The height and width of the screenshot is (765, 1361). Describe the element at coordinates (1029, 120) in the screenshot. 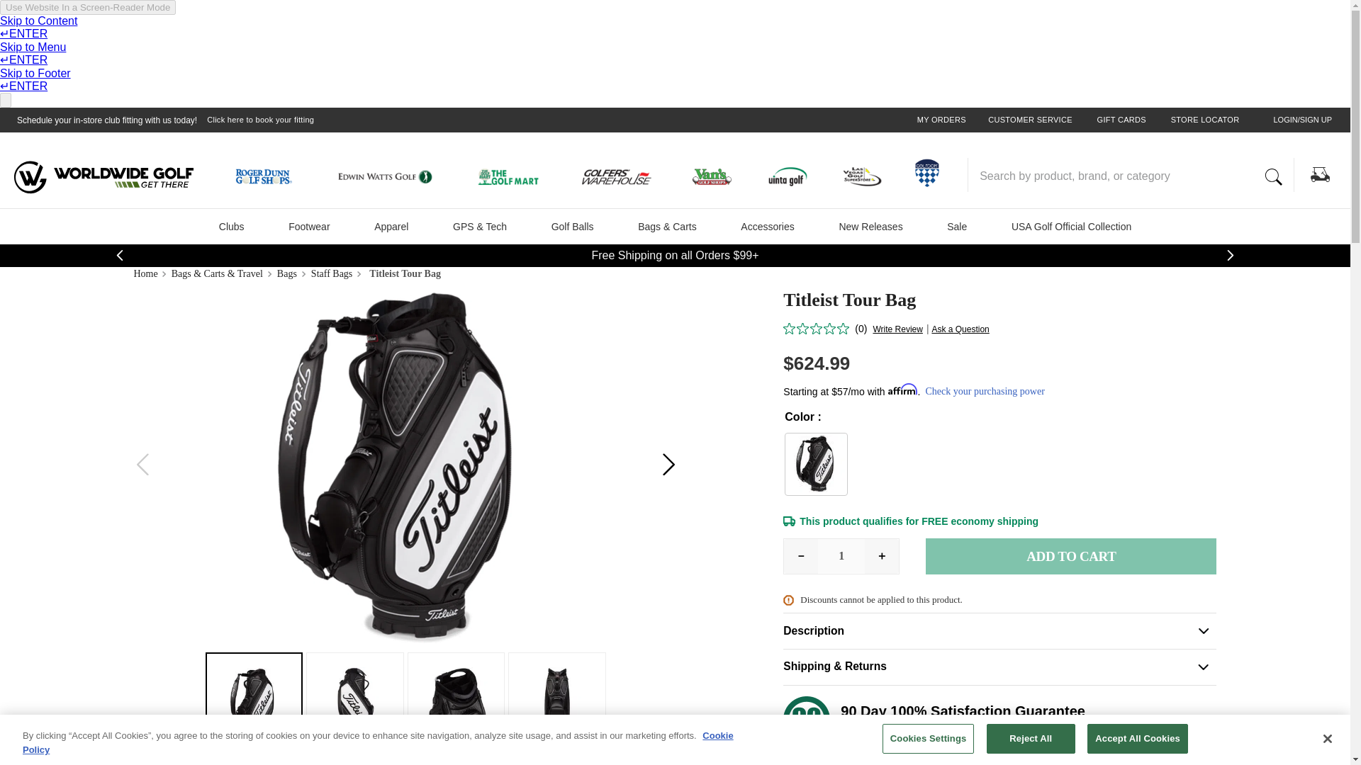

I see `CUSTOMER SERVICE` at that location.